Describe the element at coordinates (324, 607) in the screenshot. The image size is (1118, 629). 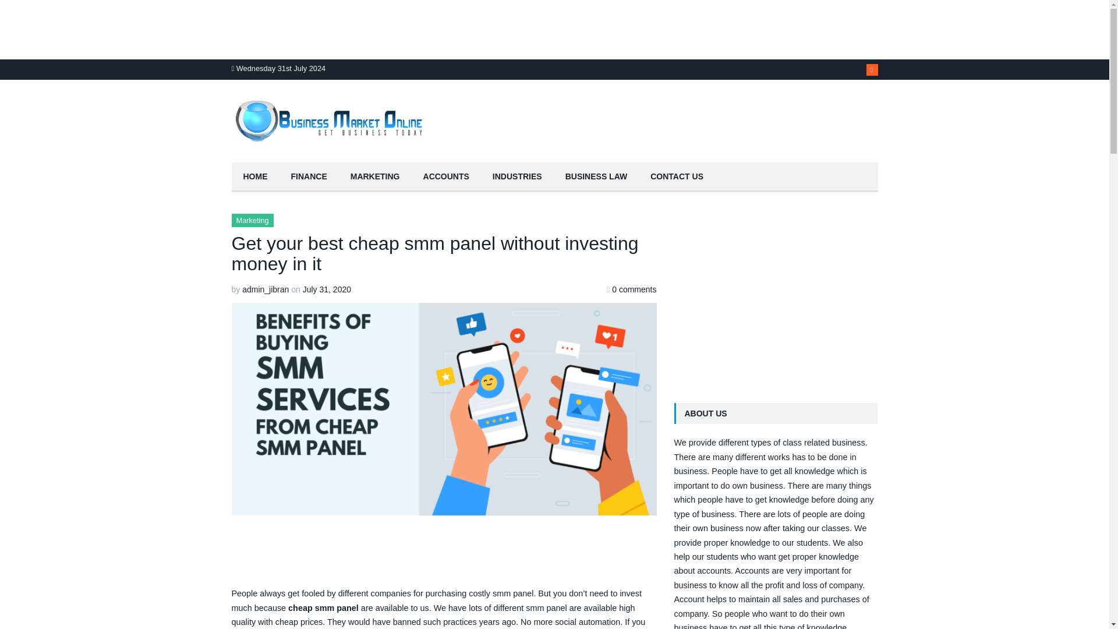
I see `cheap smm panel` at that location.